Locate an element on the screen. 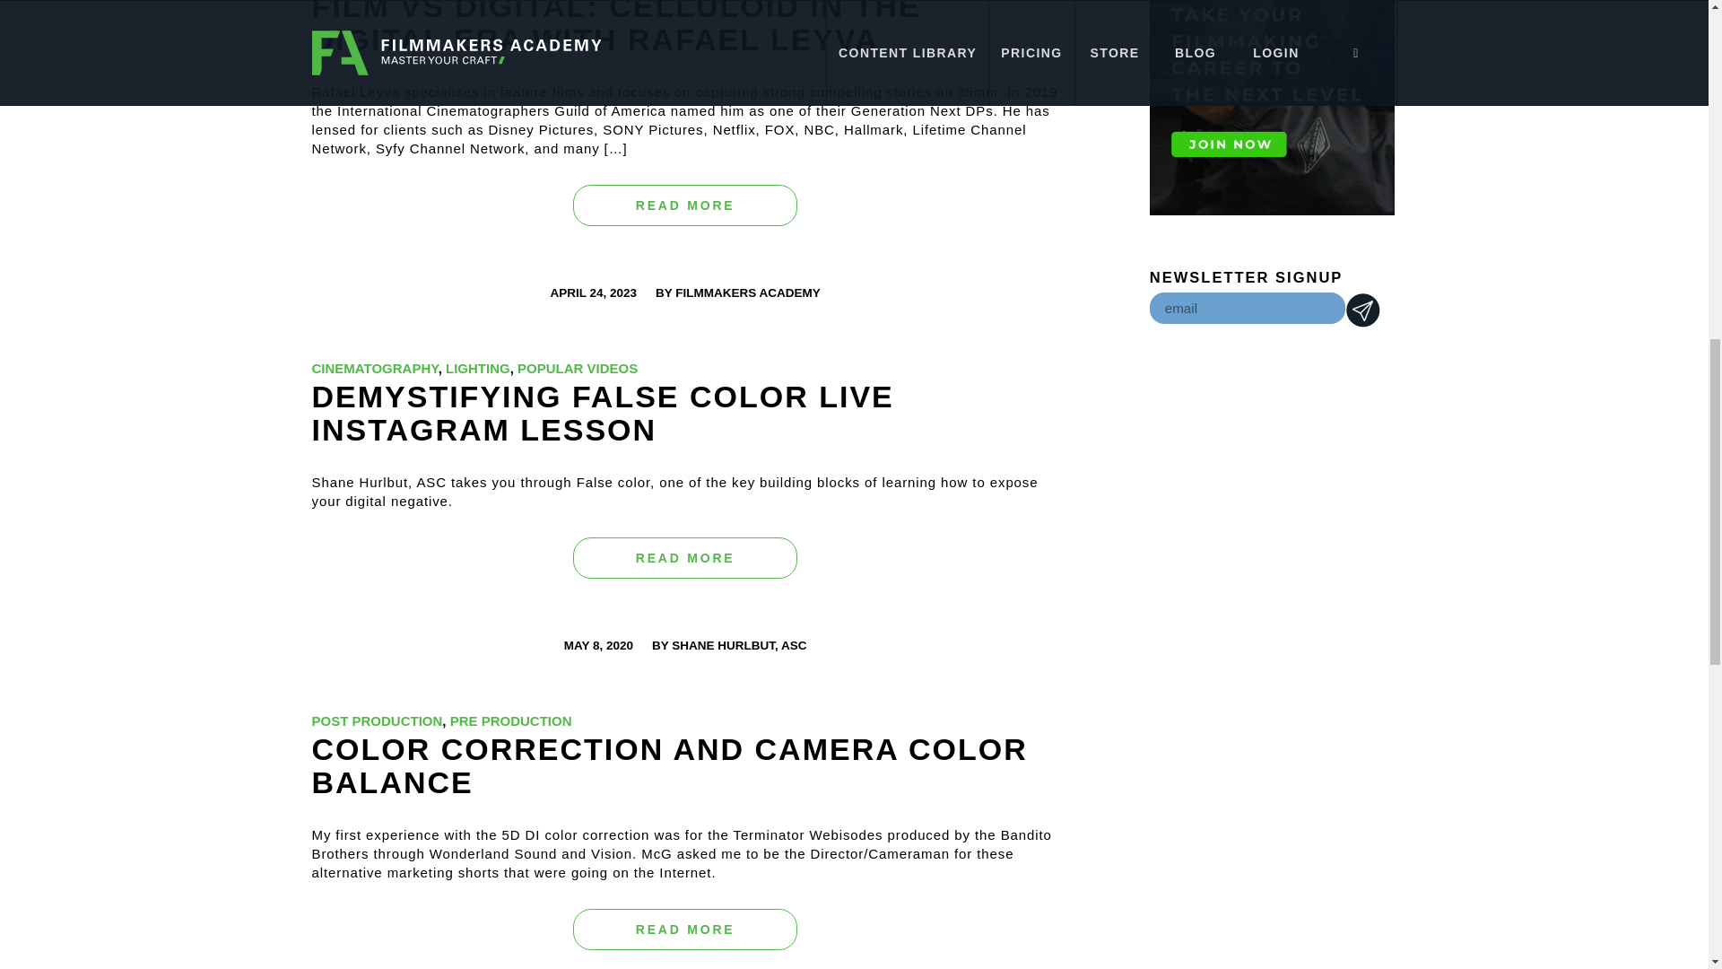 The height and width of the screenshot is (969, 1722). COLOR CORRECTION AND CAMERA COLOR BALANCE is located at coordinates (669, 766).